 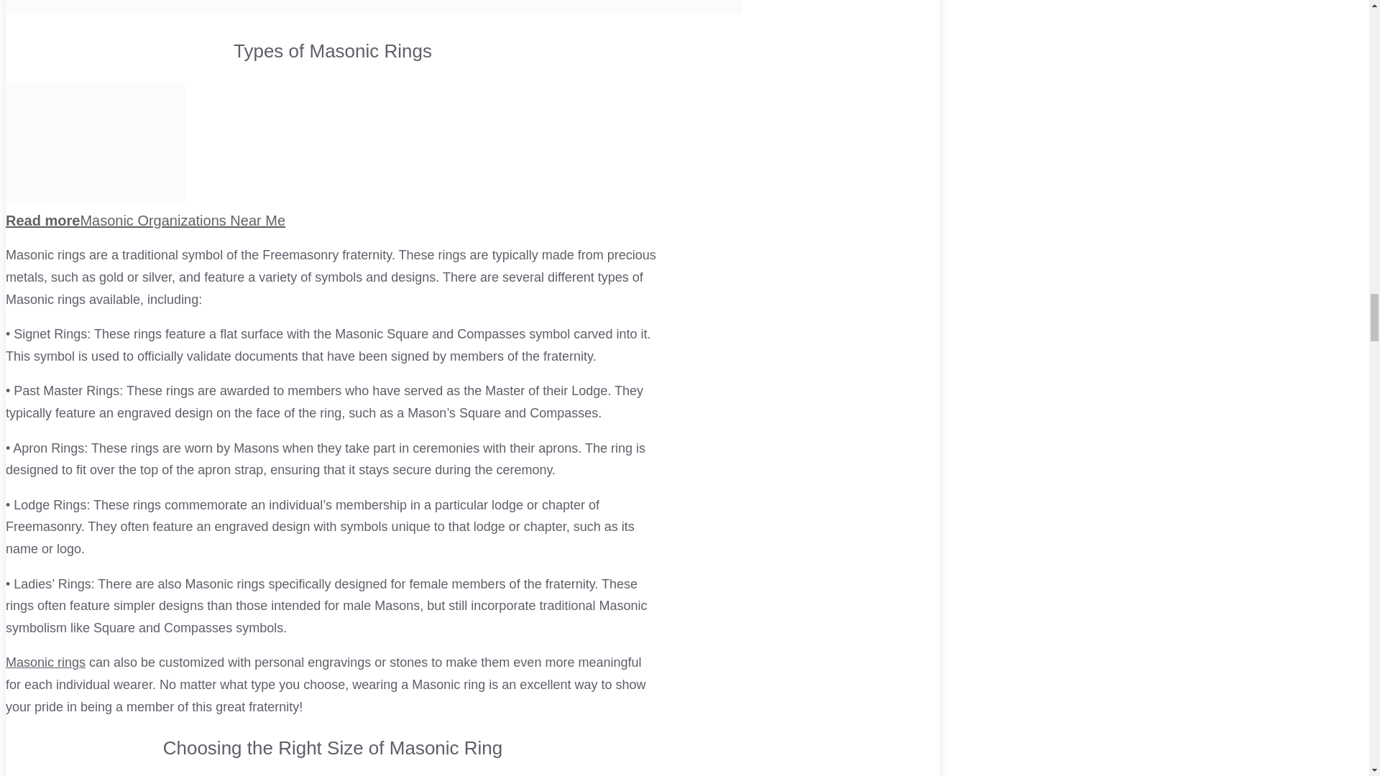 What do you see at coordinates (45, 662) in the screenshot?
I see `14 Degree Masonic Ring Meaning` at bounding box center [45, 662].